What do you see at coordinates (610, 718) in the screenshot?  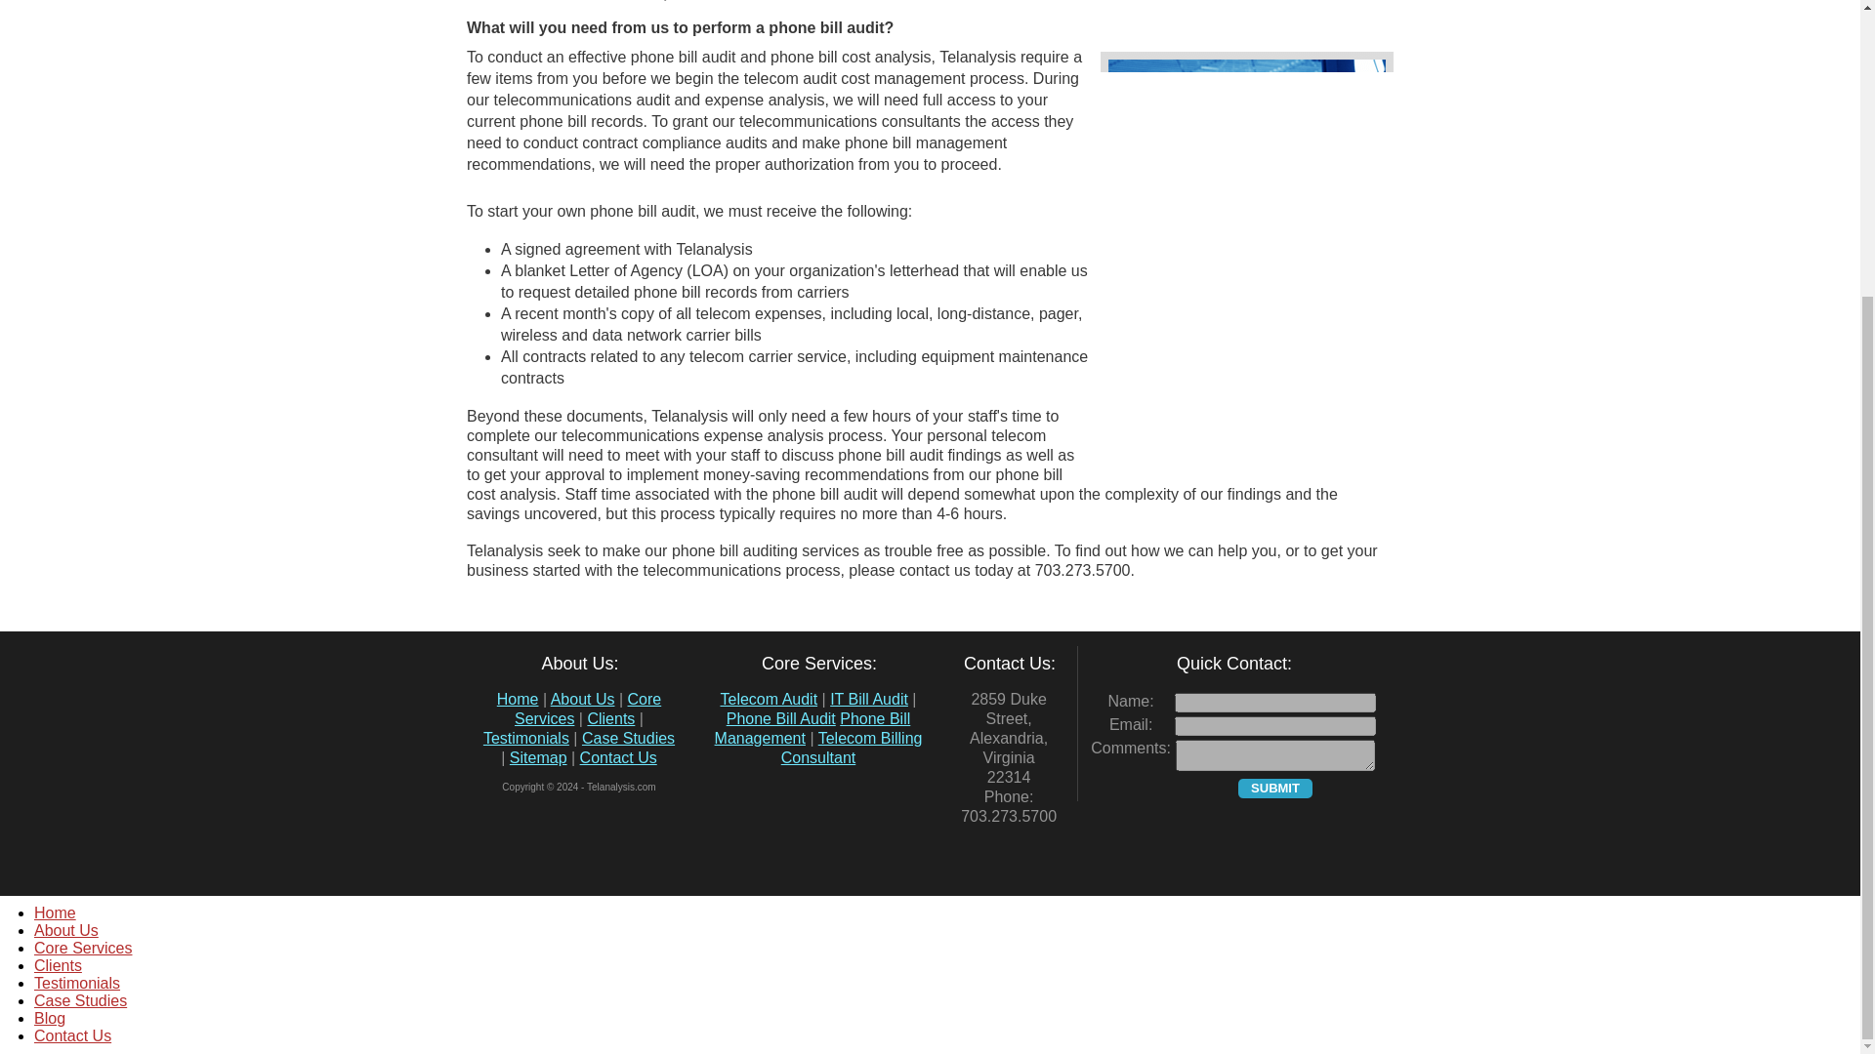 I see `Clients` at bounding box center [610, 718].